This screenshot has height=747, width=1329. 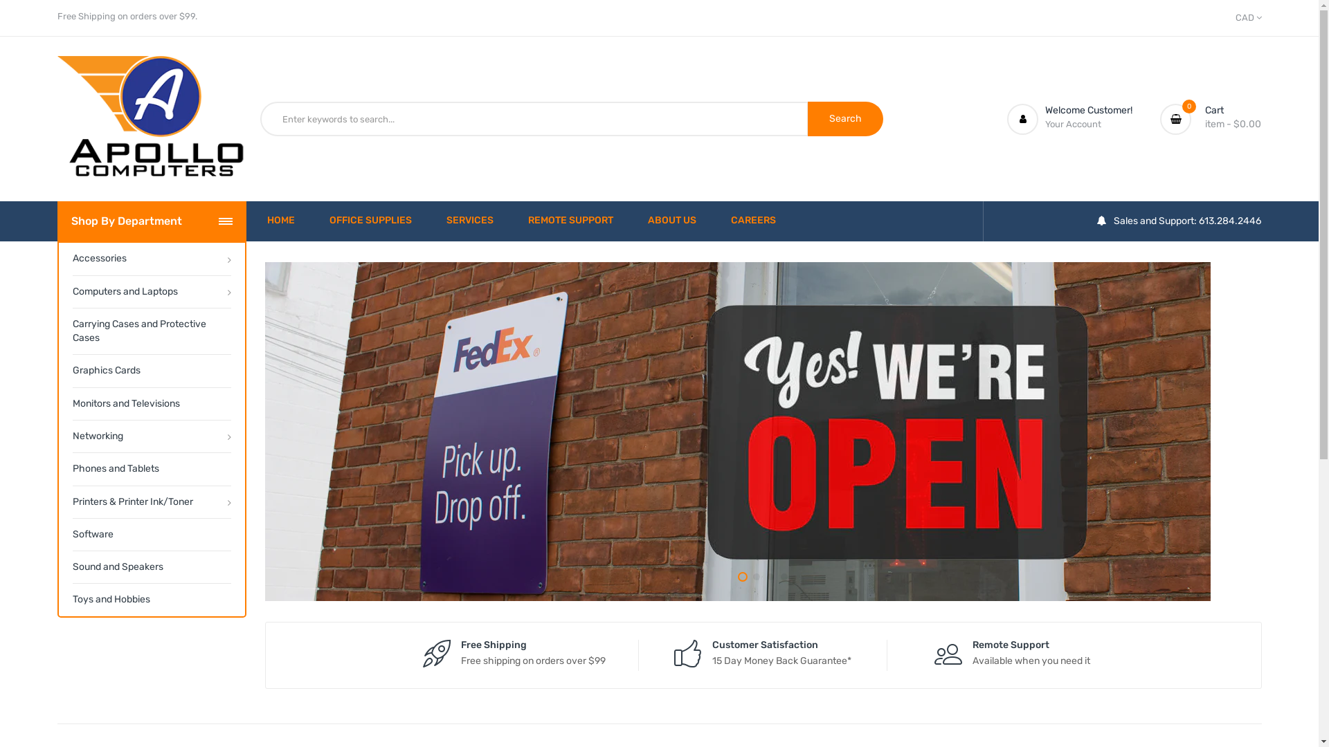 I want to click on Your Account, so click(x=1073, y=124).